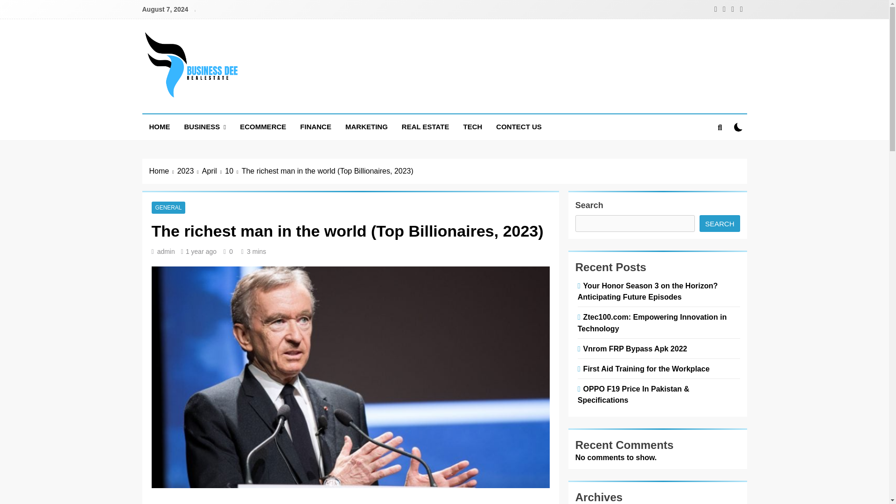 This screenshot has height=504, width=896. I want to click on on, so click(738, 127).